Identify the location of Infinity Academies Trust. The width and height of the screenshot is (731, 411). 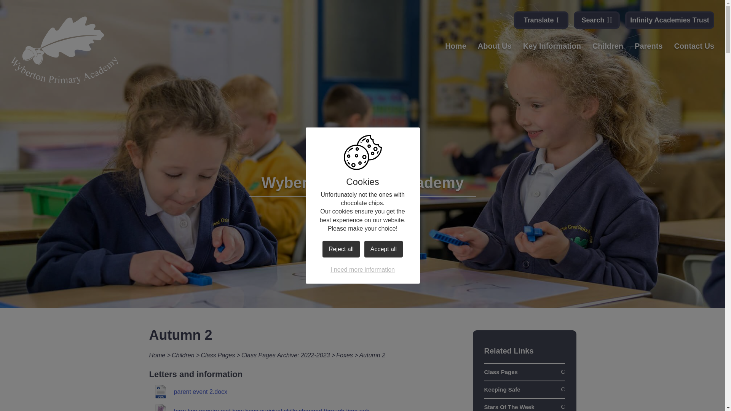
(669, 20).